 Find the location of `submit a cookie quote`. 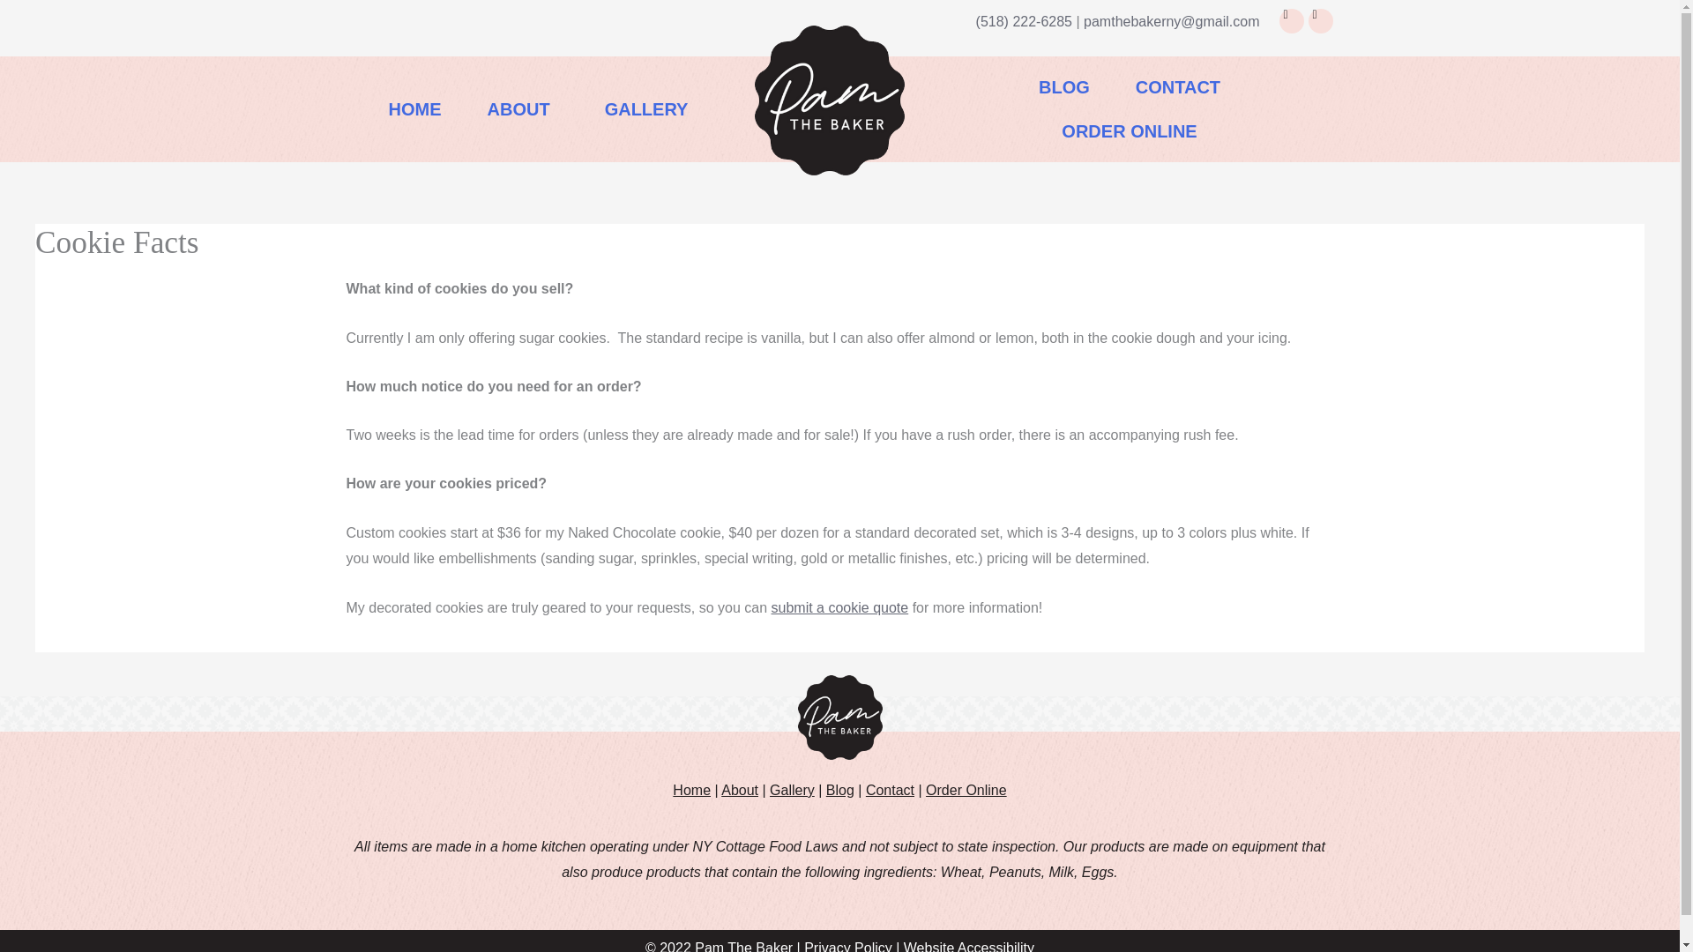

submit a cookie quote is located at coordinates (840, 607).